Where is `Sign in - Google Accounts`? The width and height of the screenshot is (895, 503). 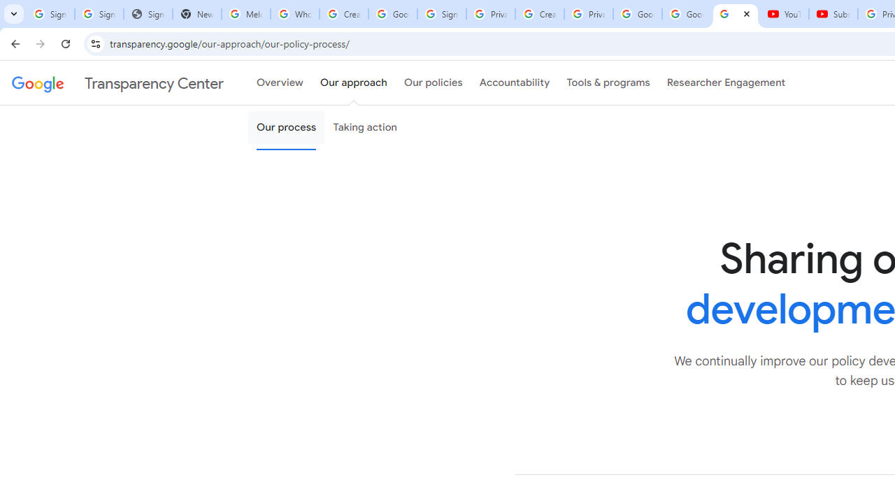
Sign in - Google Accounts is located at coordinates (441, 14).